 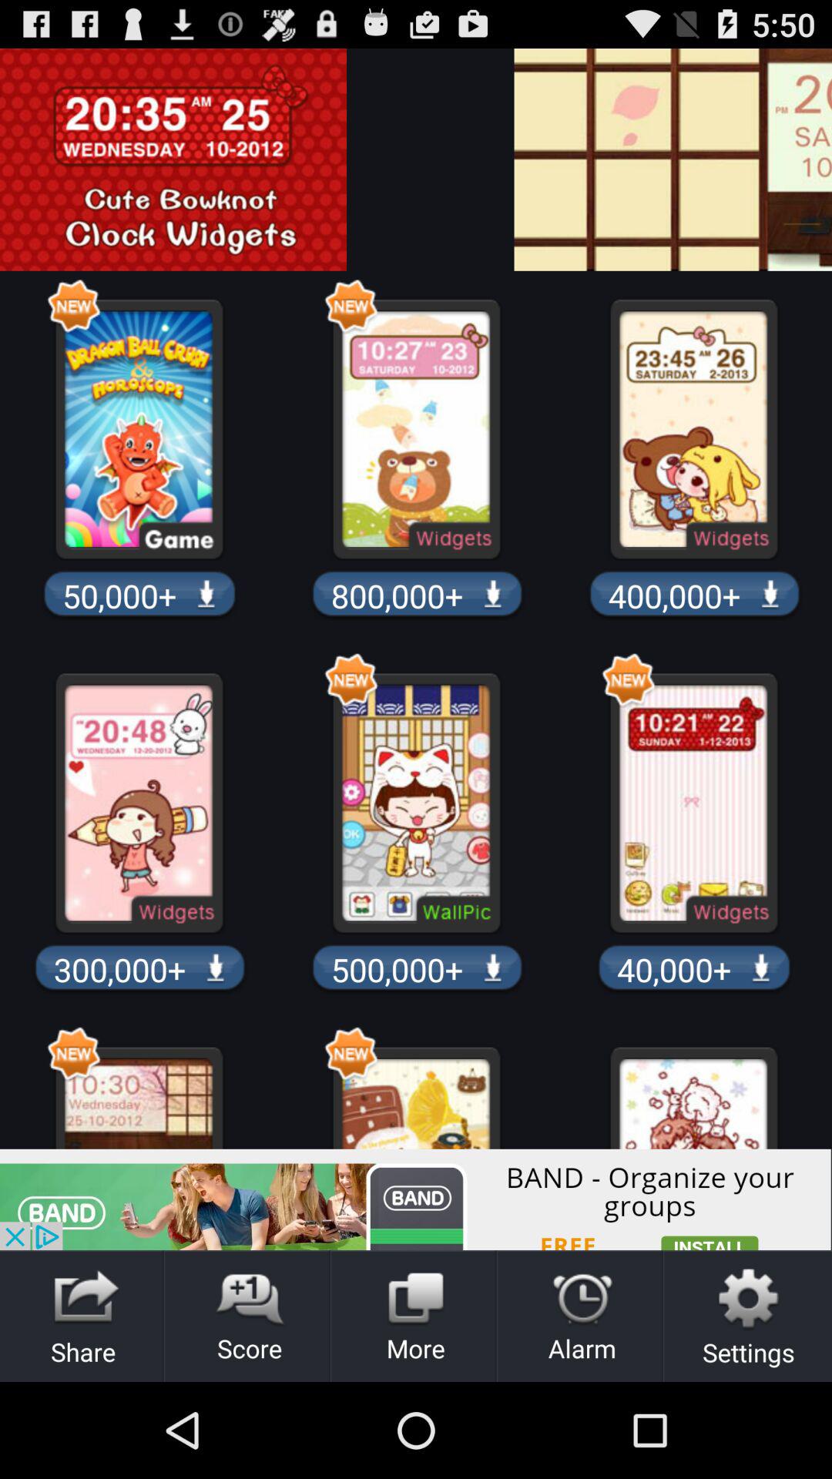 What do you see at coordinates (821, 159) in the screenshot?
I see `advertising` at bounding box center [821, 159].